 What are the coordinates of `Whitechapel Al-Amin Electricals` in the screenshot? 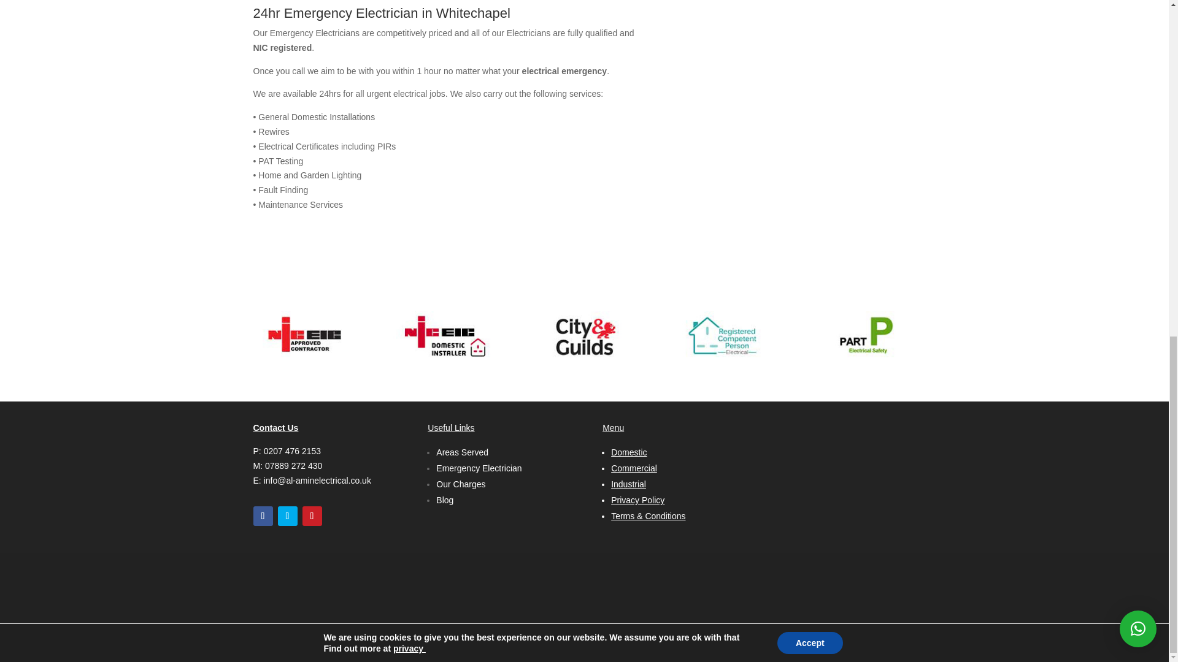 It's located at (724, 337).